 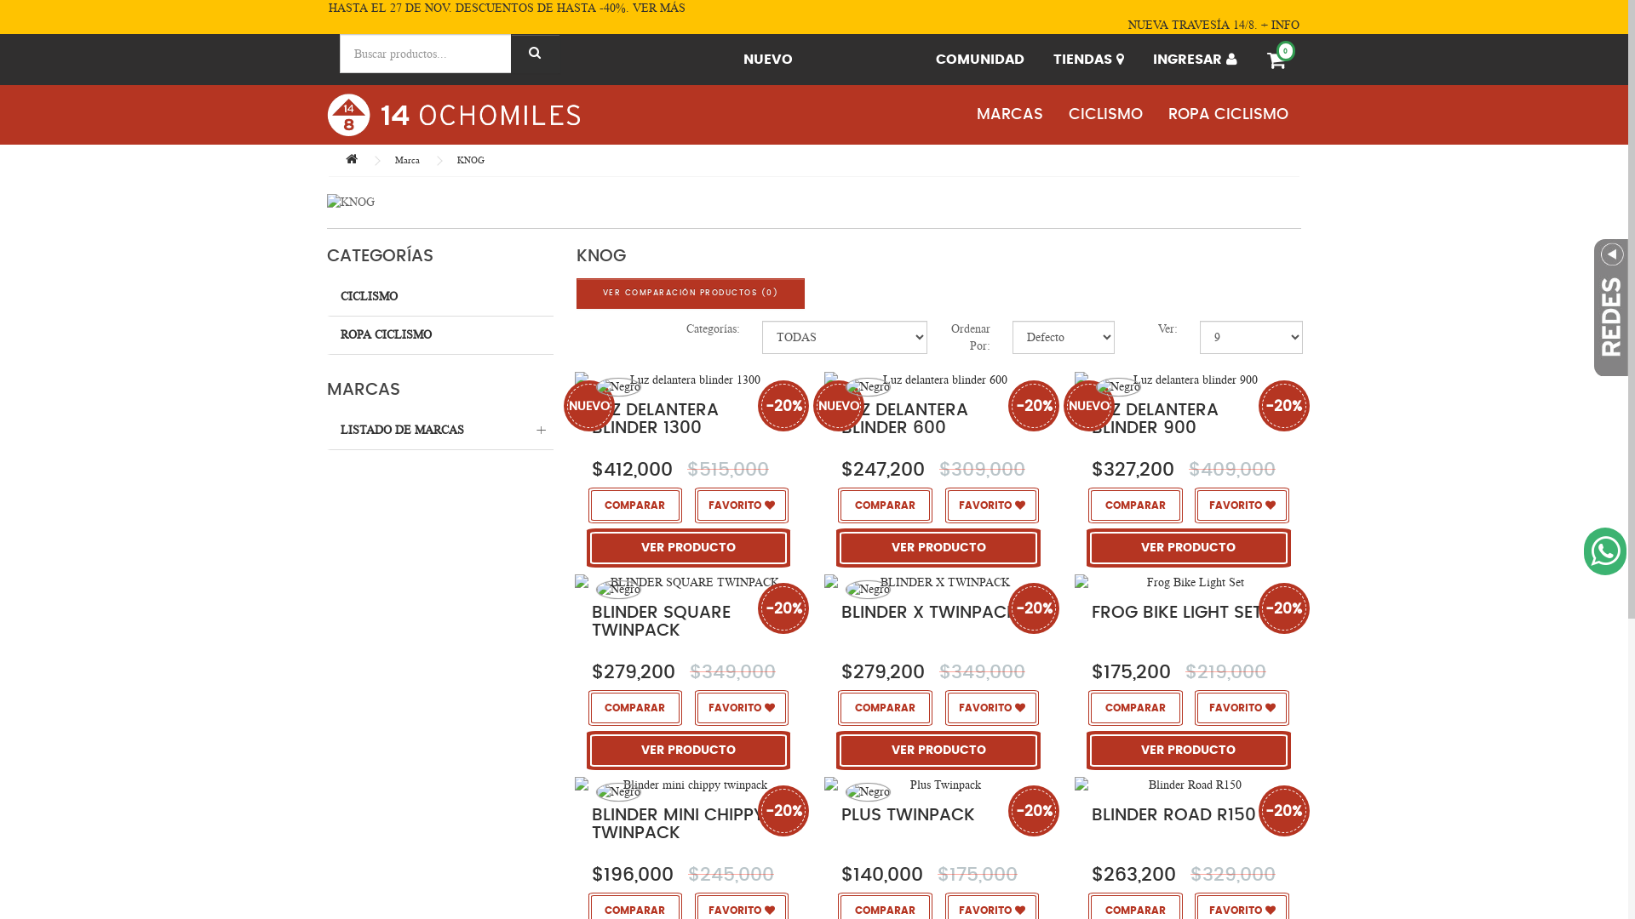 What do you see at coordinates (1010, 115) in the screenshot?
I see `MARCAS` at bounding box center [1010, 115].